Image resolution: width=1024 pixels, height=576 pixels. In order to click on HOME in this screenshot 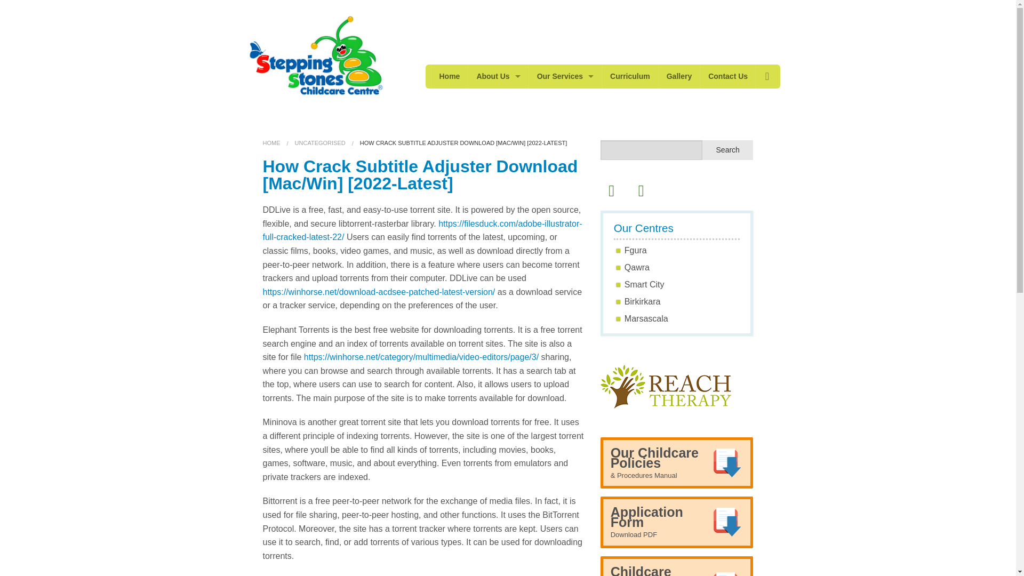, I will do `click(271, 143)`.